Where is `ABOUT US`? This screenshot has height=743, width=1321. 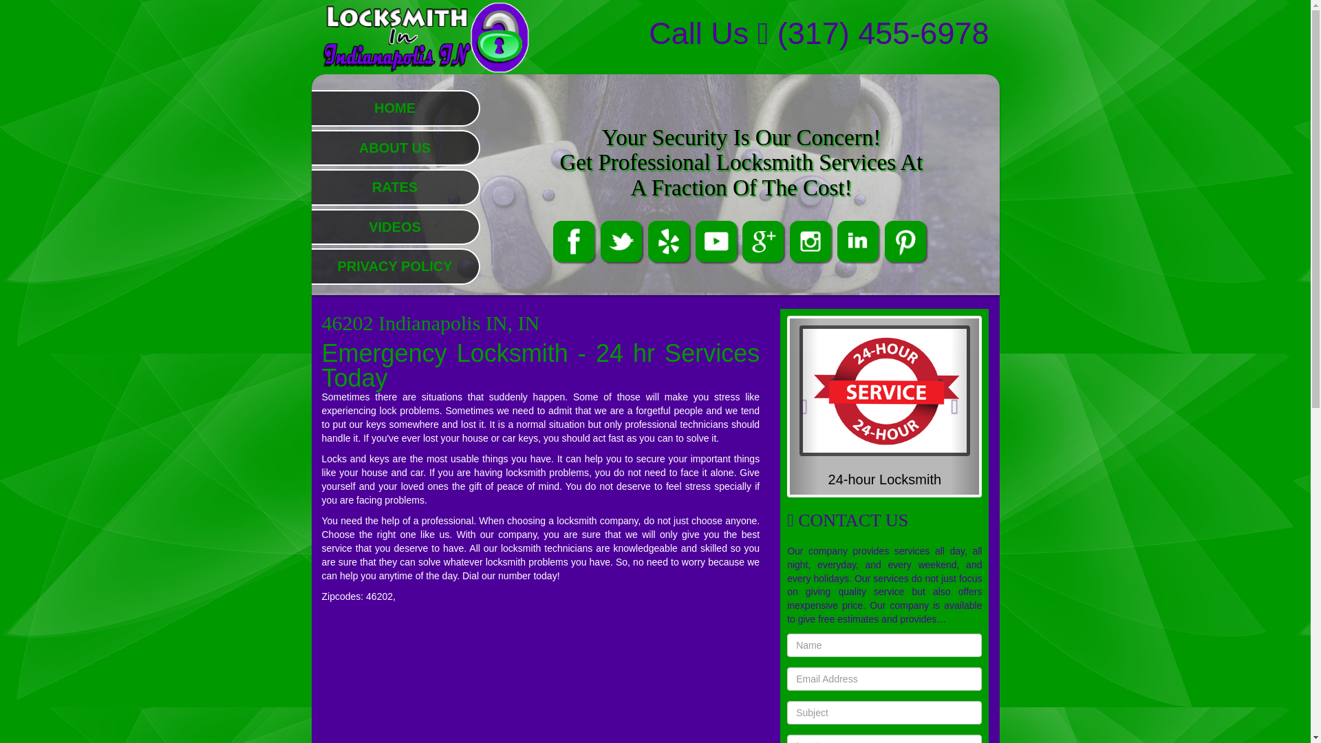
ABOUT US is located at coordinates (395, 147).